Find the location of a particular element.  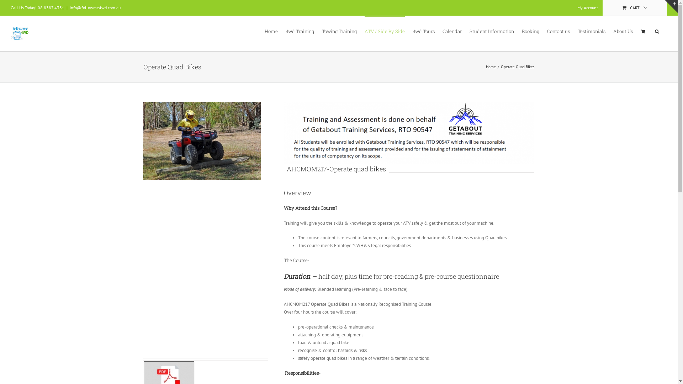

Calendar is located at coordinates (452, 31).